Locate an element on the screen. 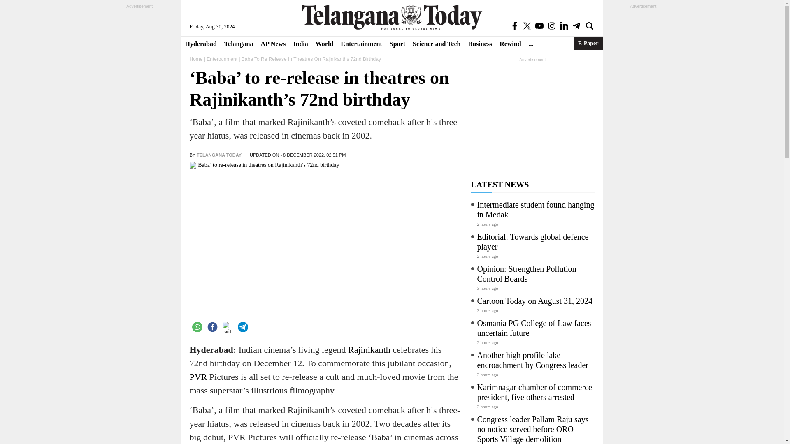  TELANGANA TODAY is located at coordinates (219, 155).